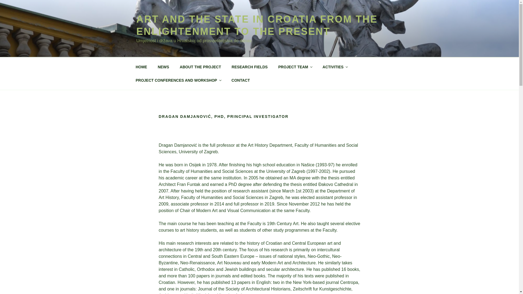  What do you see at coordinates (178, 80) in the screenshot?
I see `PROJECT CONFERENCES AND WORKSHOP` at bounding box center [178, 80].